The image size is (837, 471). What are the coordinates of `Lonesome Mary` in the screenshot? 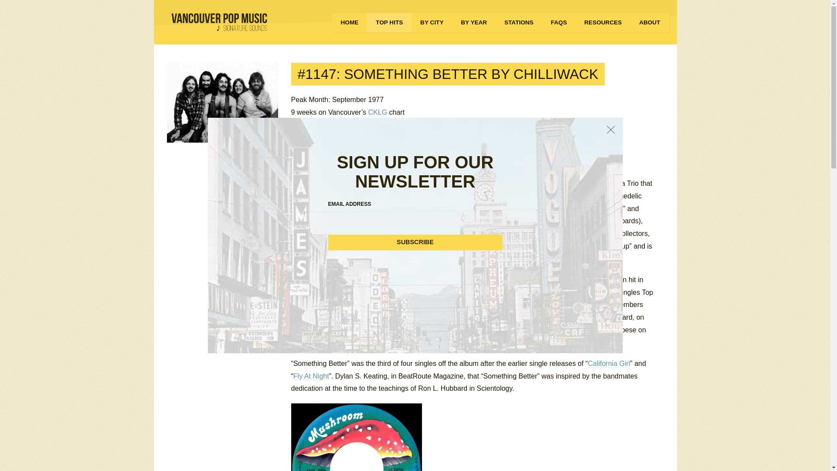 It's located at (367, 293).